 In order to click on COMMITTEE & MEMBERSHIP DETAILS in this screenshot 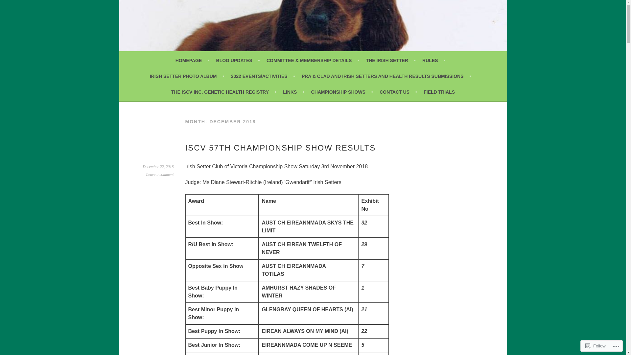, I will do `click(313, 60)`.